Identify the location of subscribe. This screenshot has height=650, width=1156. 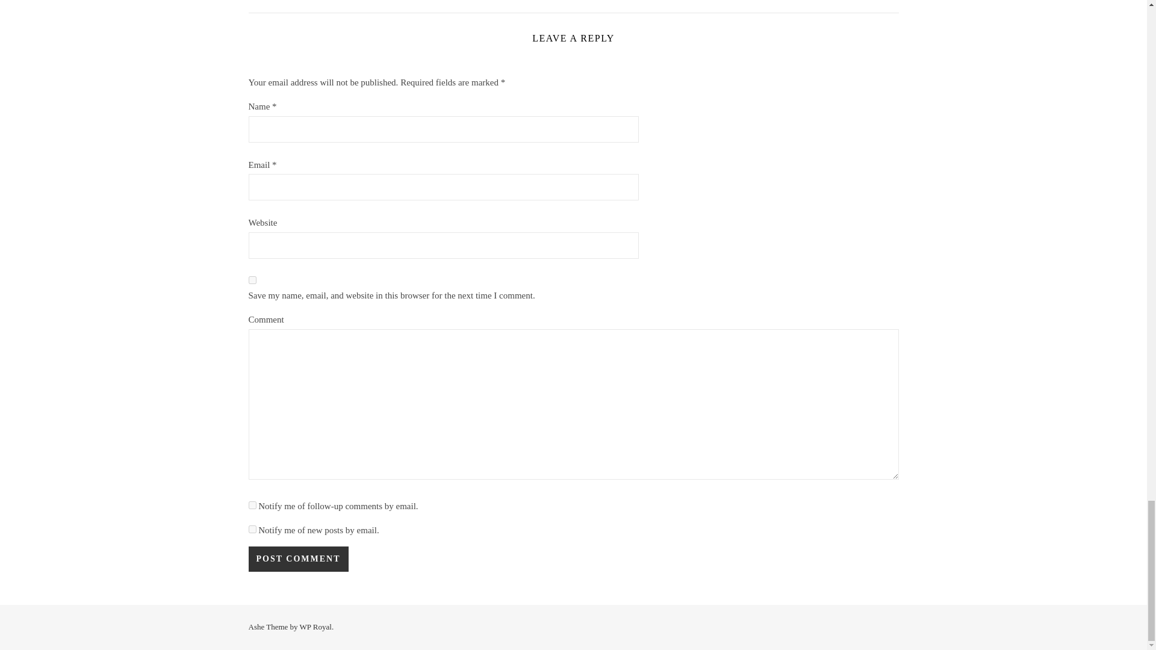
(252, 528).